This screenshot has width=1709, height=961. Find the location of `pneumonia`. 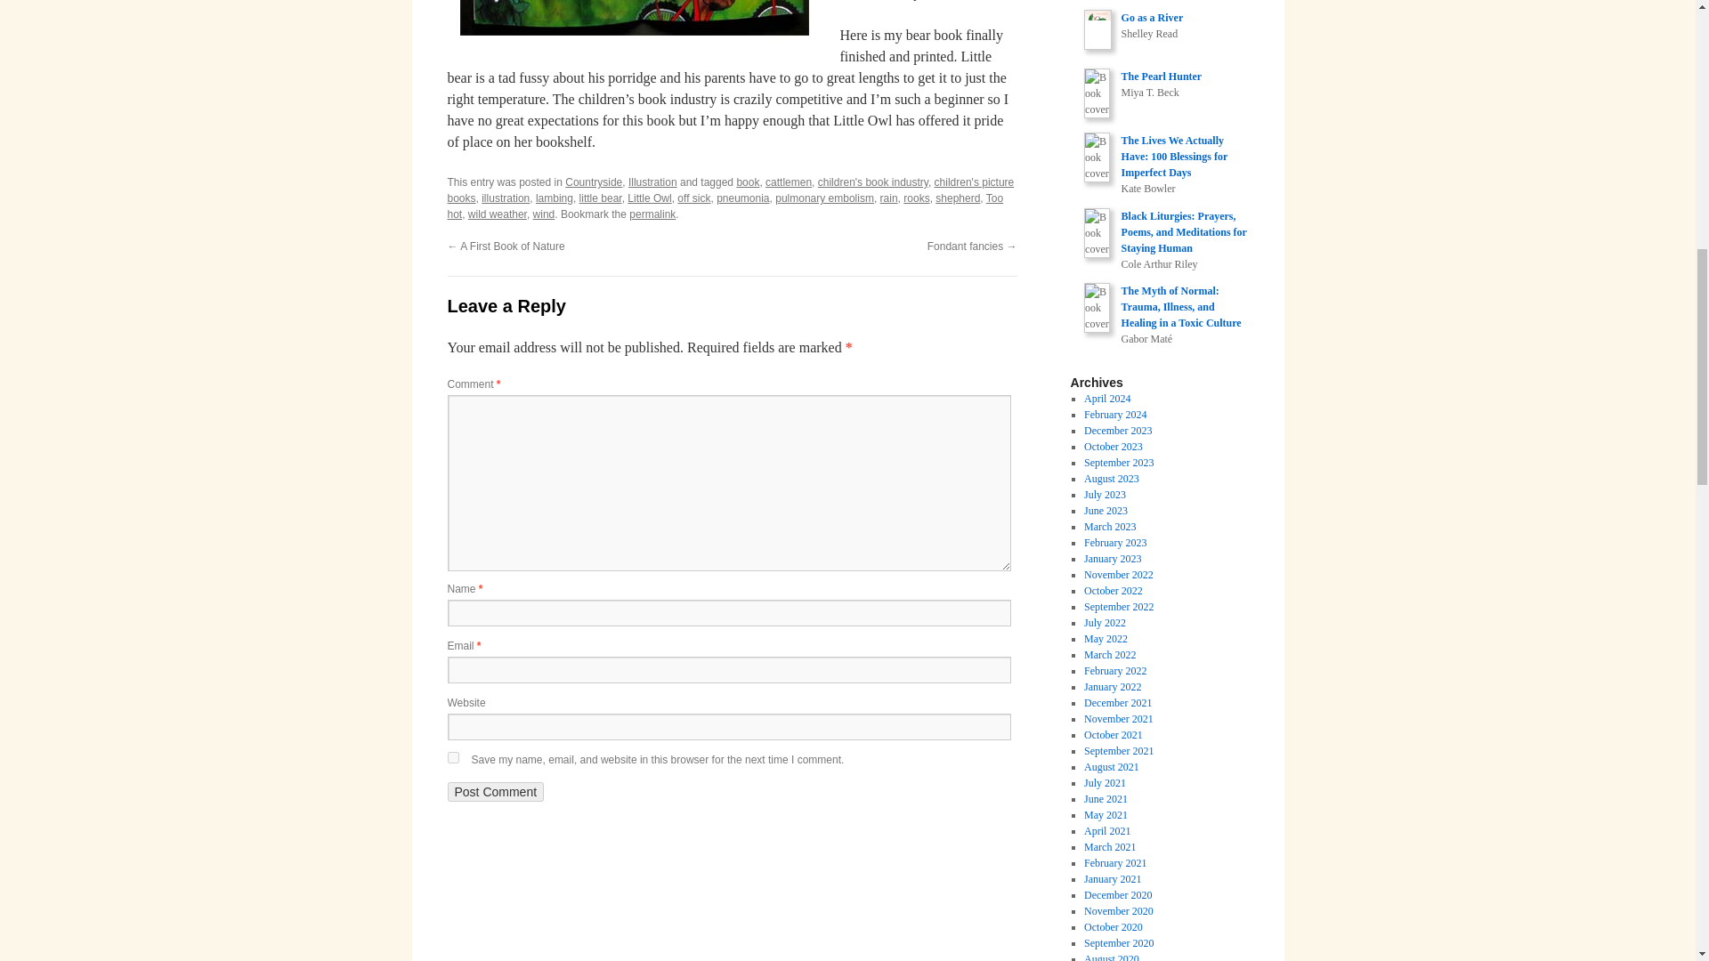

pneumonia is located at coordinates (742, 198).